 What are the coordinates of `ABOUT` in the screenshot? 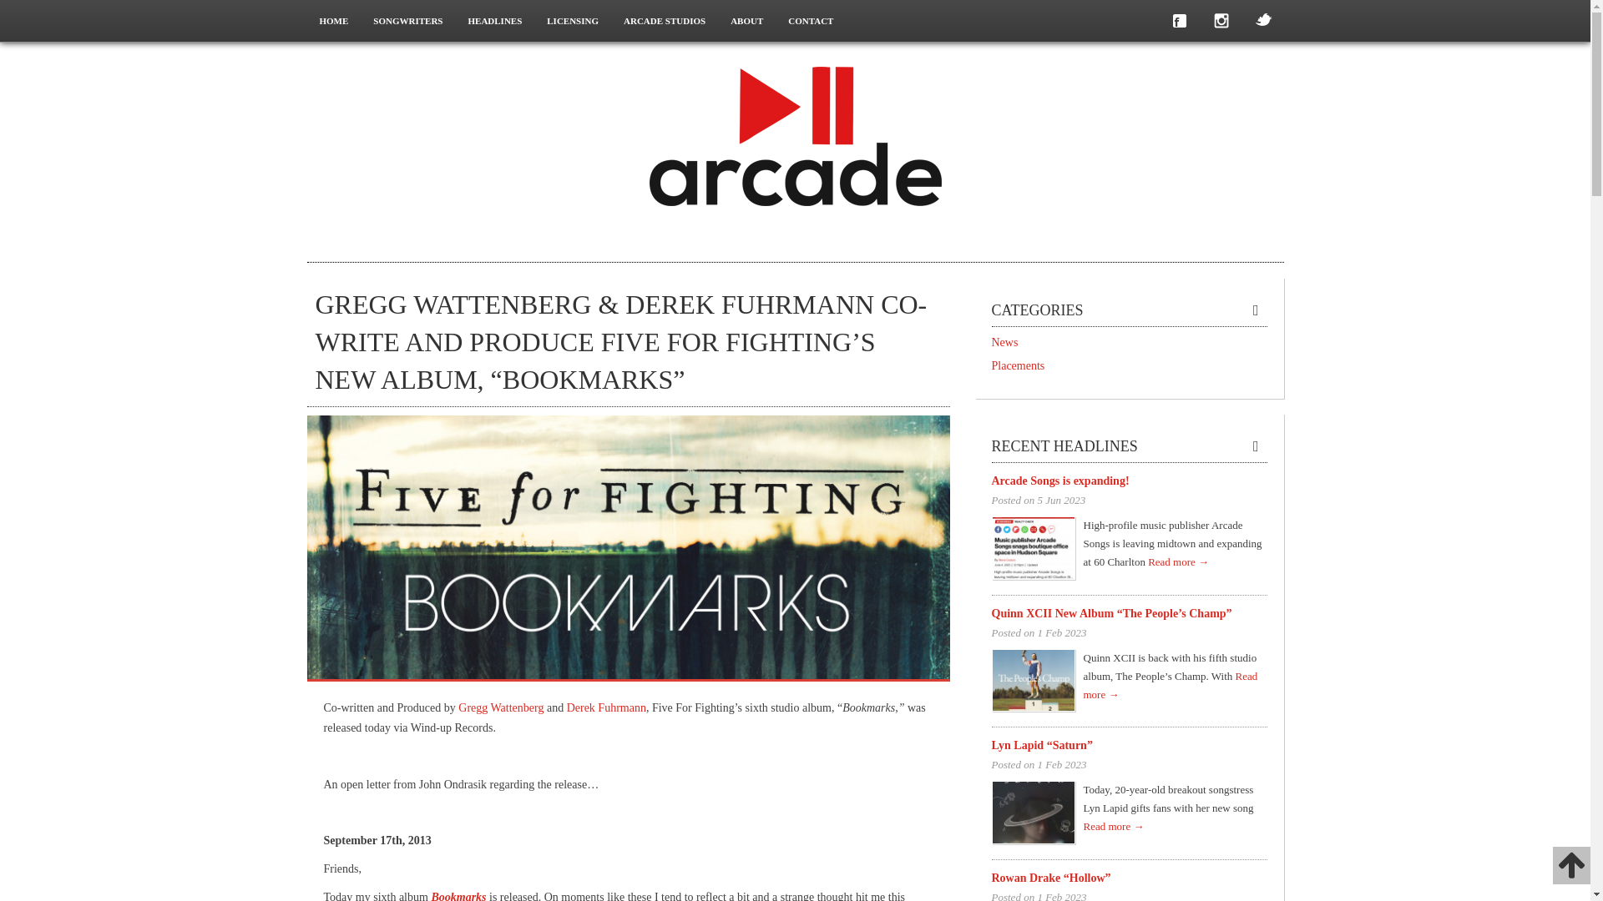 It's located at (746, 20).